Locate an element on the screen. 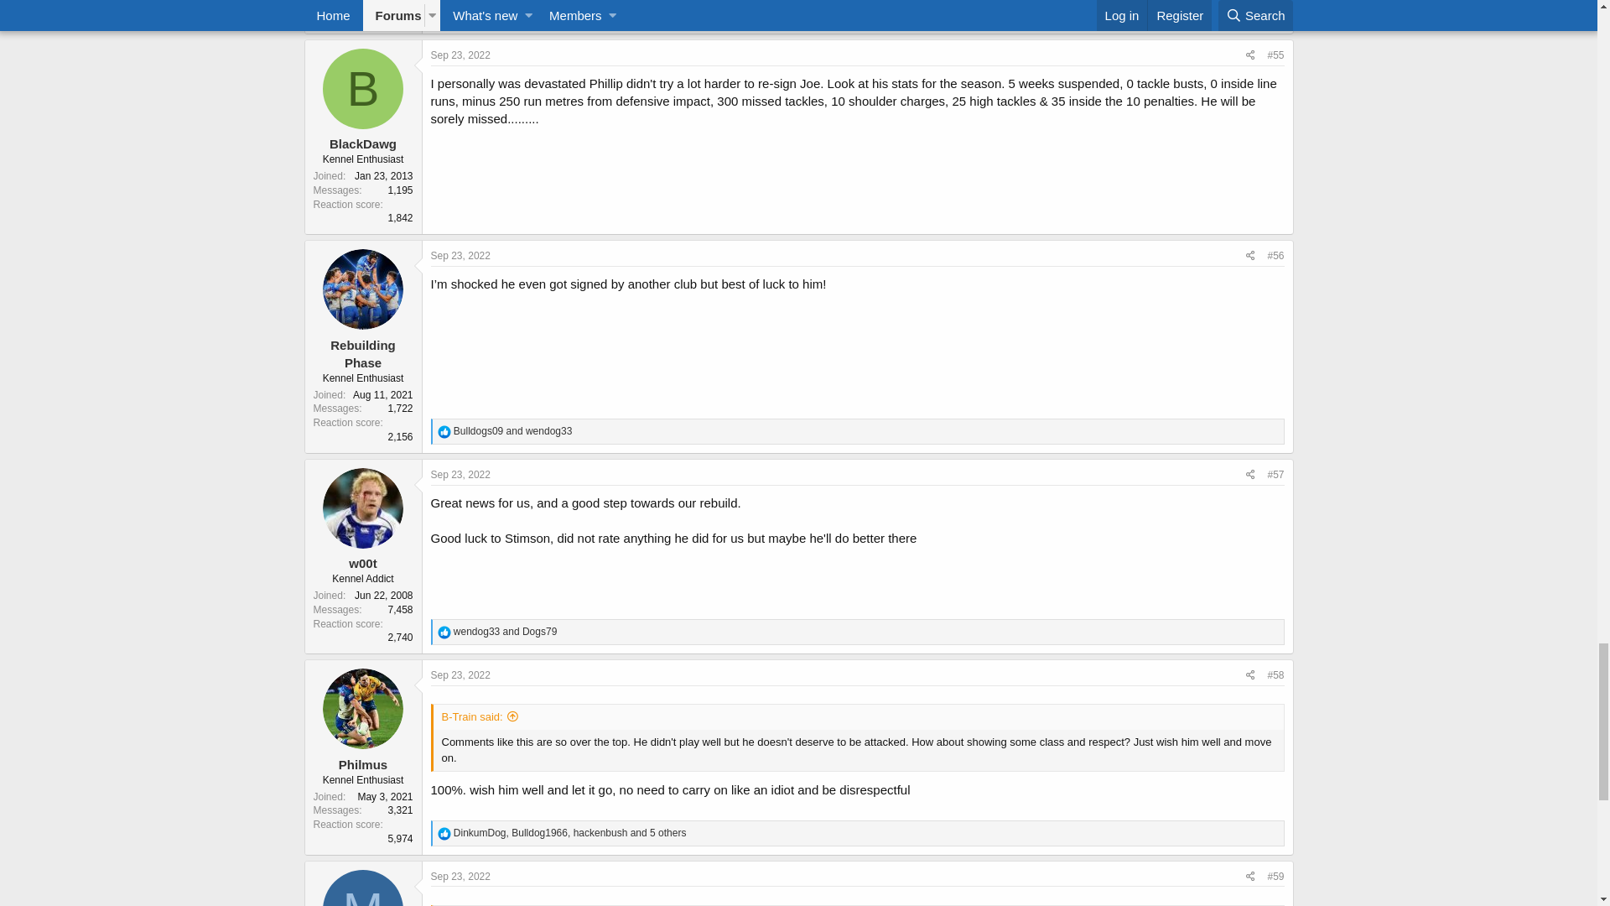 Image resolution: width=1610 pixels, height=906 pixels. #41 is located at coordinates (1275, 362).